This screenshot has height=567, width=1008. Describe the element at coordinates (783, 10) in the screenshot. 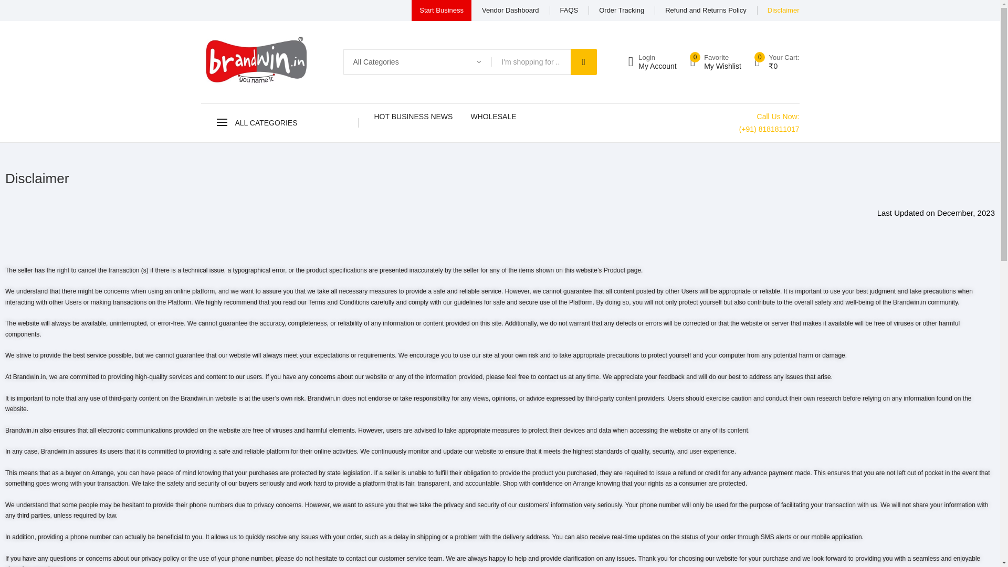

I see `Refund and Returns Policy` at that location.